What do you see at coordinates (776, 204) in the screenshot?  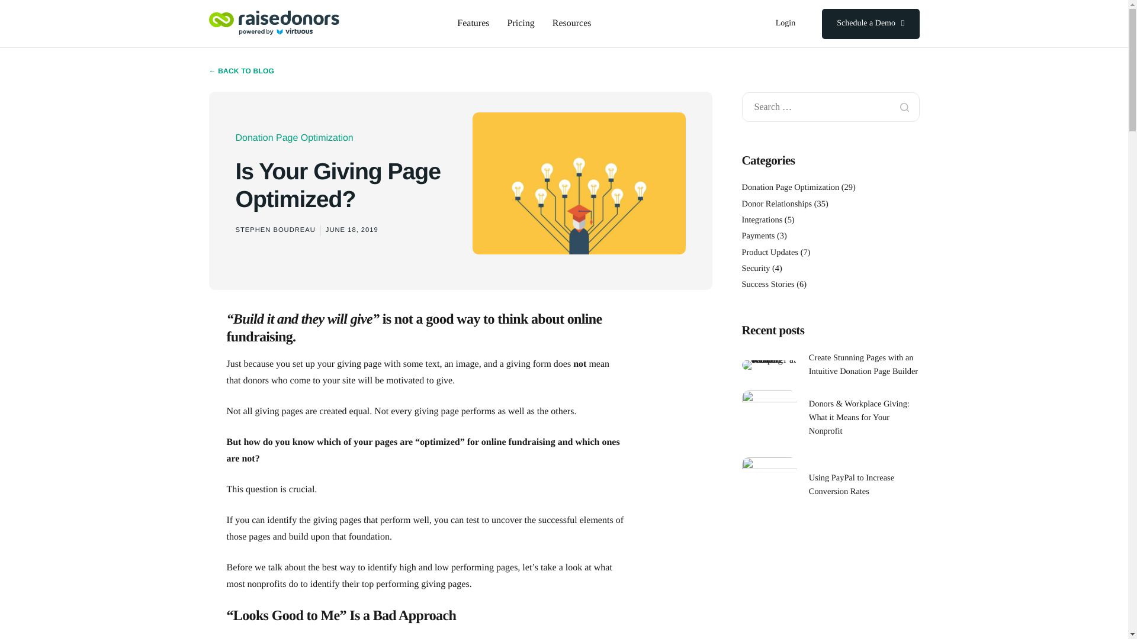 I see `Donor Relationships` at bounding box center [776, 204].